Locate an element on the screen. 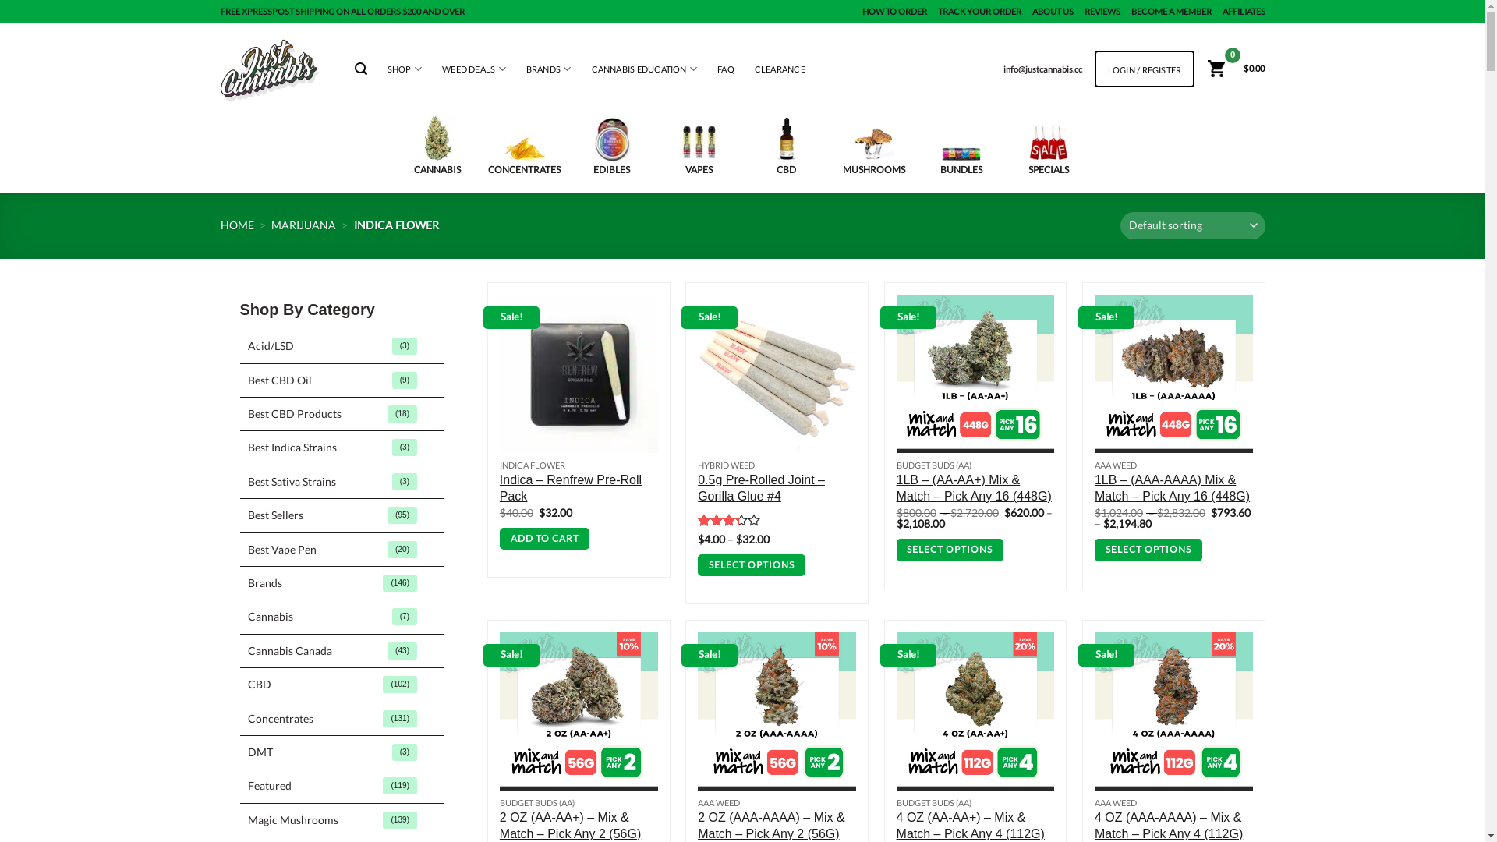  CBD is located at coordinates (343, 685).